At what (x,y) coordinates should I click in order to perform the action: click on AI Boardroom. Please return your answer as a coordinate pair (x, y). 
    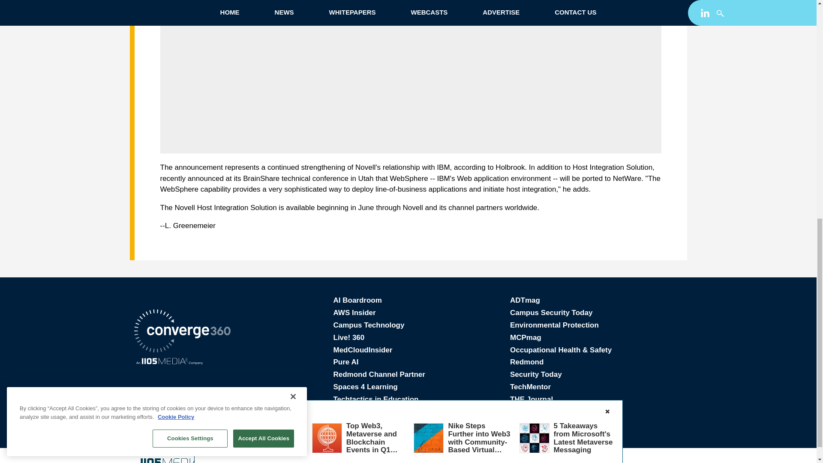
    Looking at the image, I should click on (357, 300).